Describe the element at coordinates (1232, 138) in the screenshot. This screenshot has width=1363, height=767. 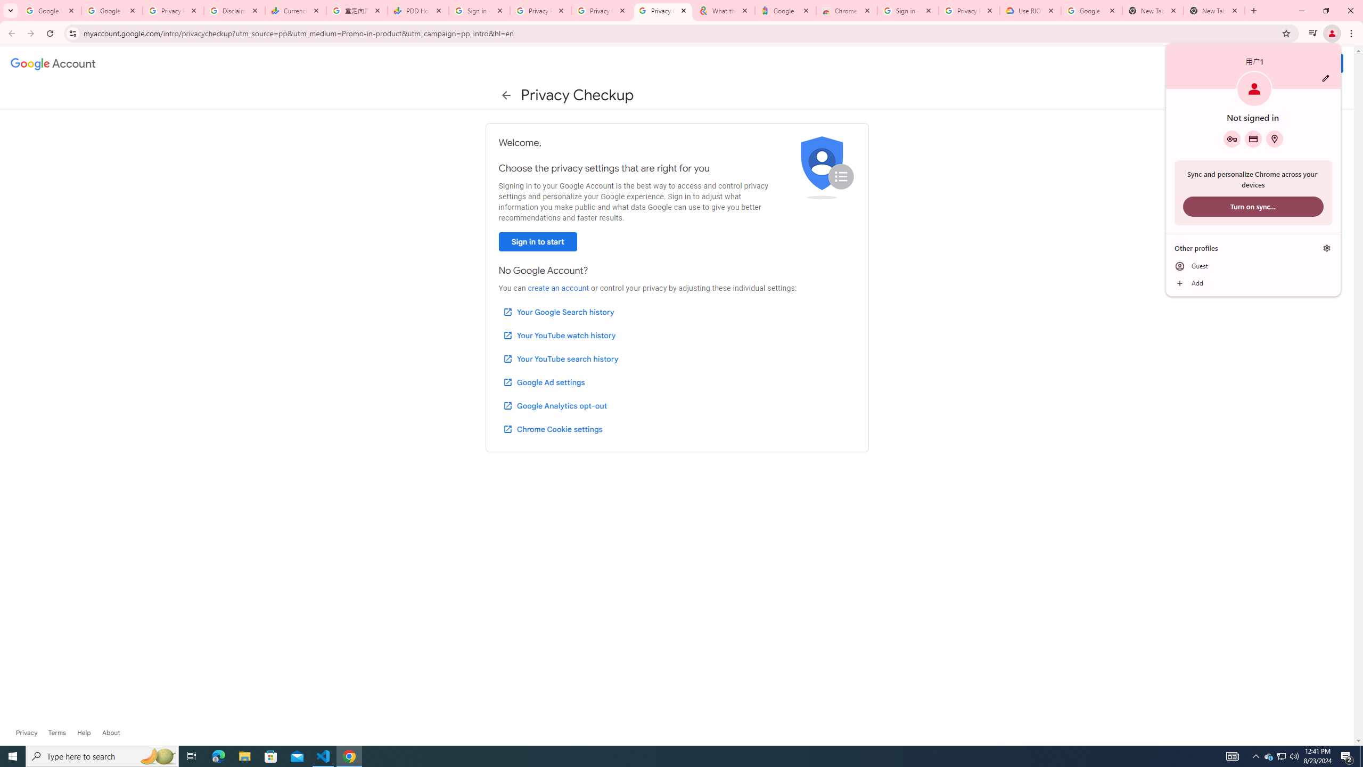
I see `Google Password Manager` at that location.